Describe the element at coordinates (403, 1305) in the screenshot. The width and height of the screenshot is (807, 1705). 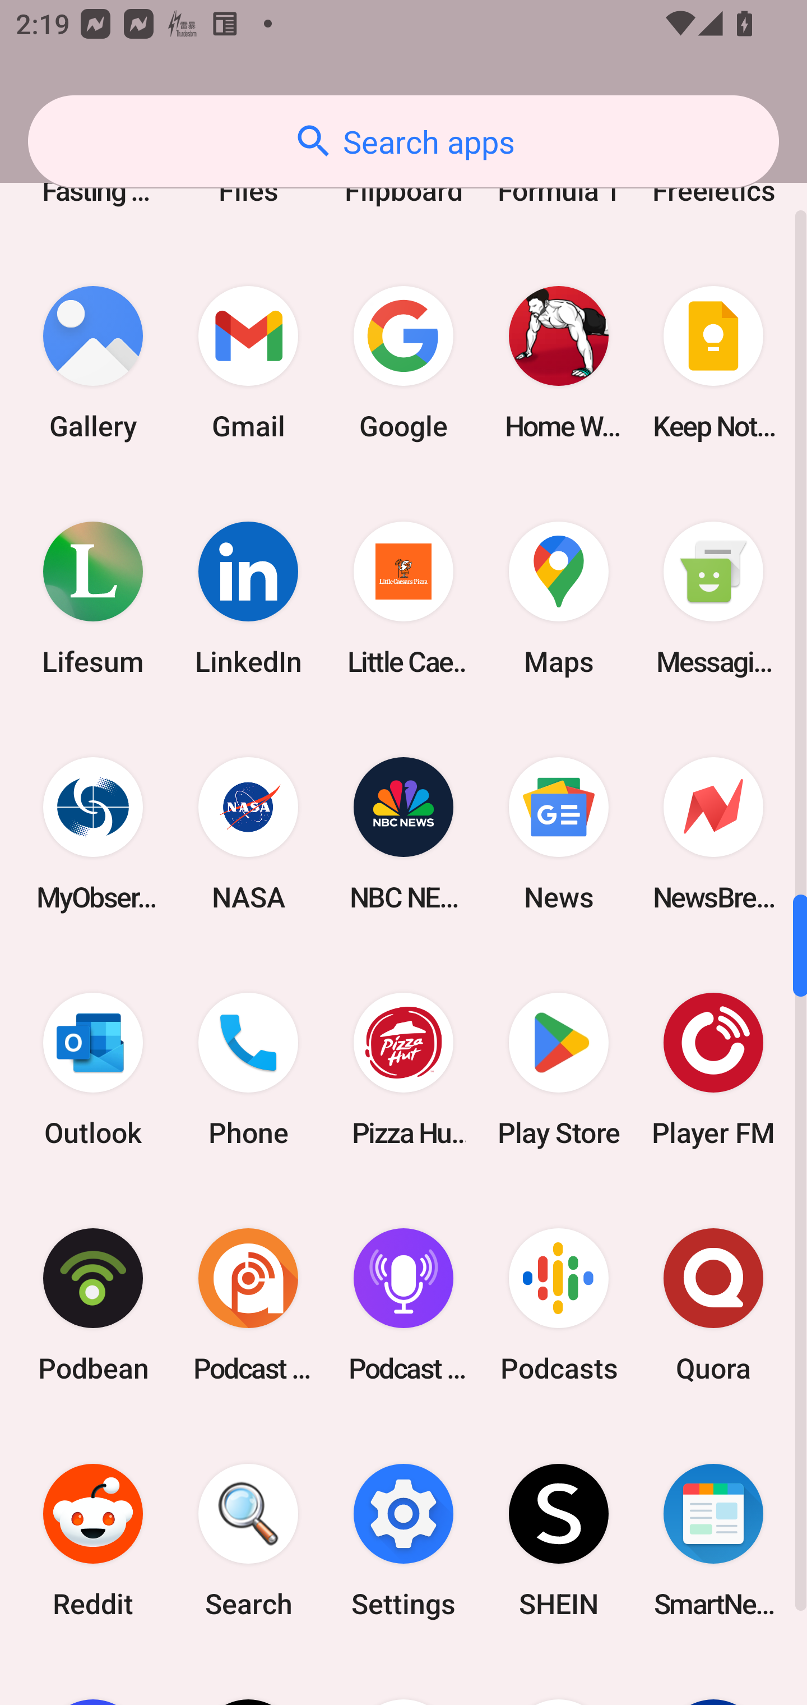
I see `Podcast Player` at that location.